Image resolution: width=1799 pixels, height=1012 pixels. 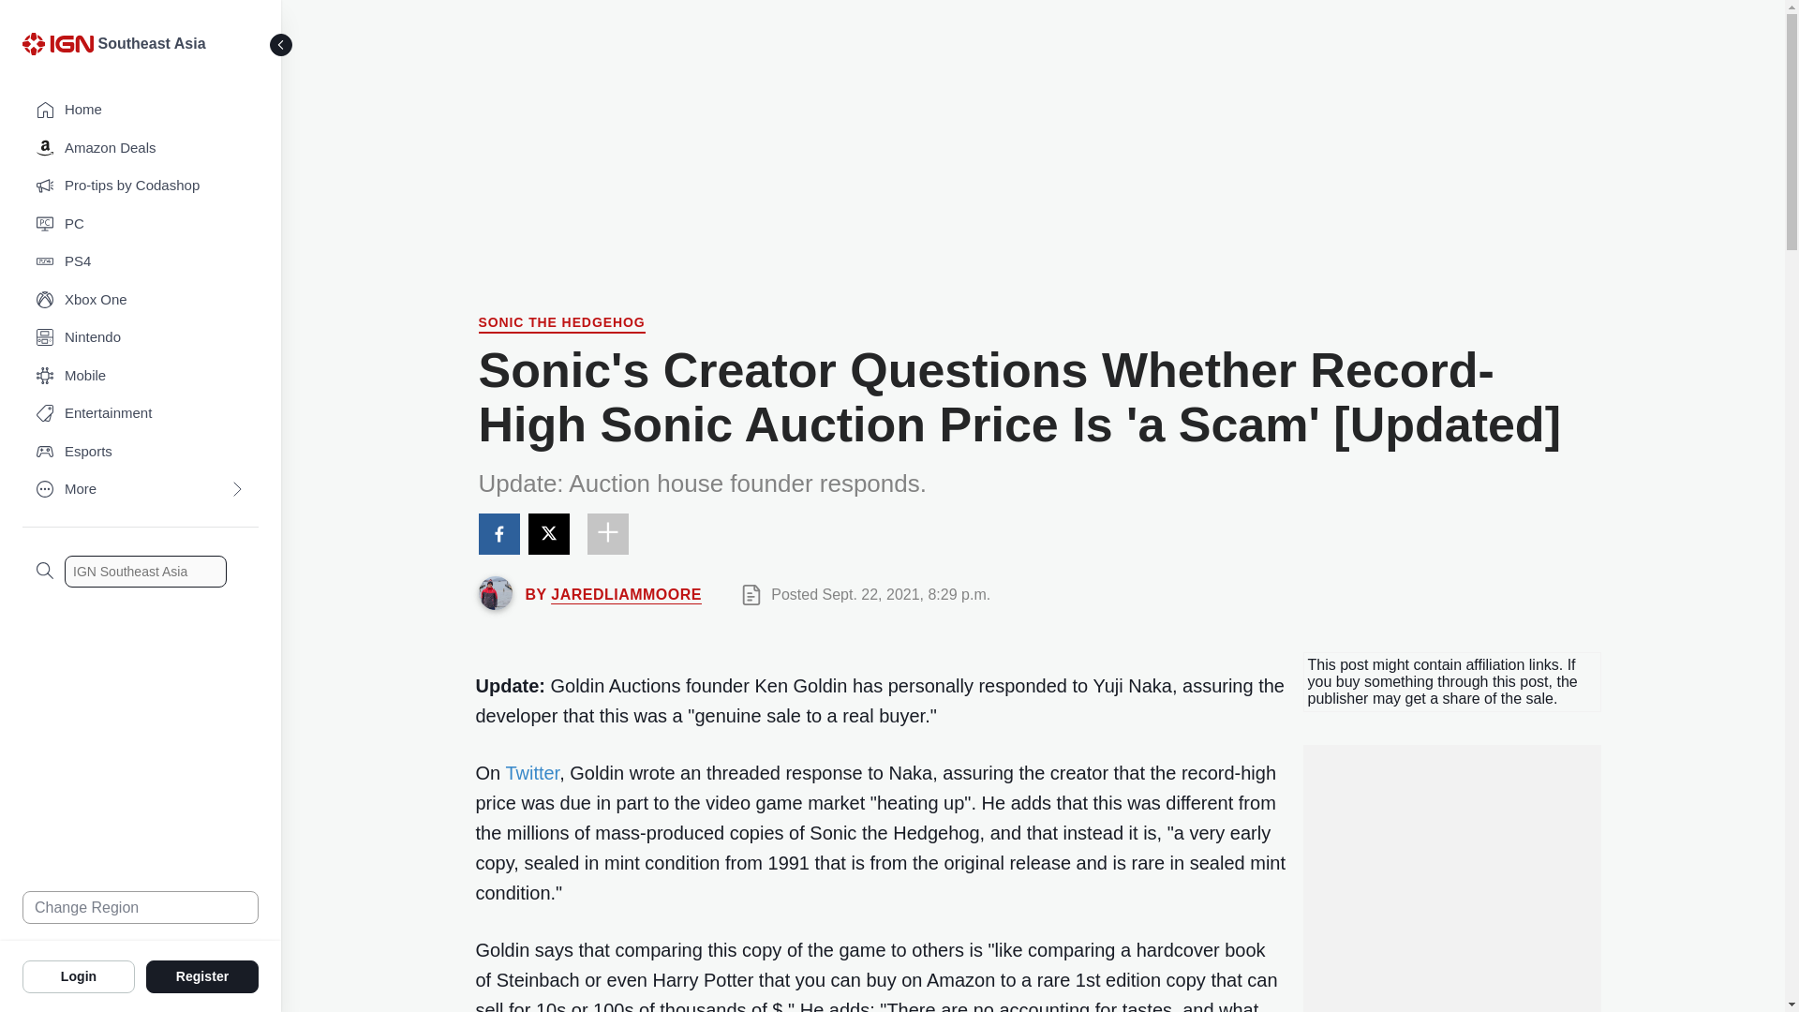 What do you see at coordinates (141, 186) in the screenshot?
I see `Pro-tips by Codashop` at bounding box center [141, 186].